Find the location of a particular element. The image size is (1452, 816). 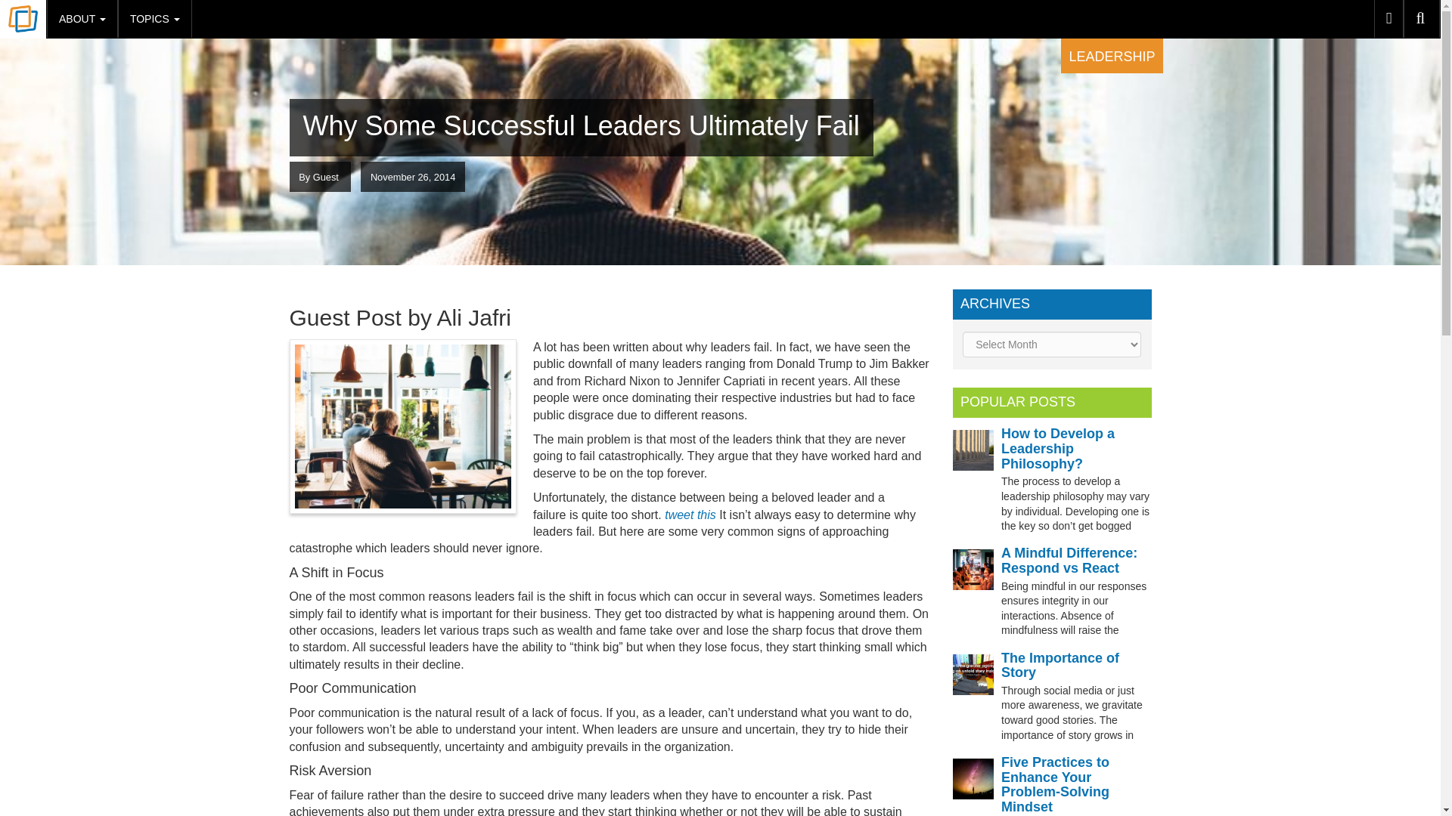

Thin Difference is located at coordinates (23, 20).